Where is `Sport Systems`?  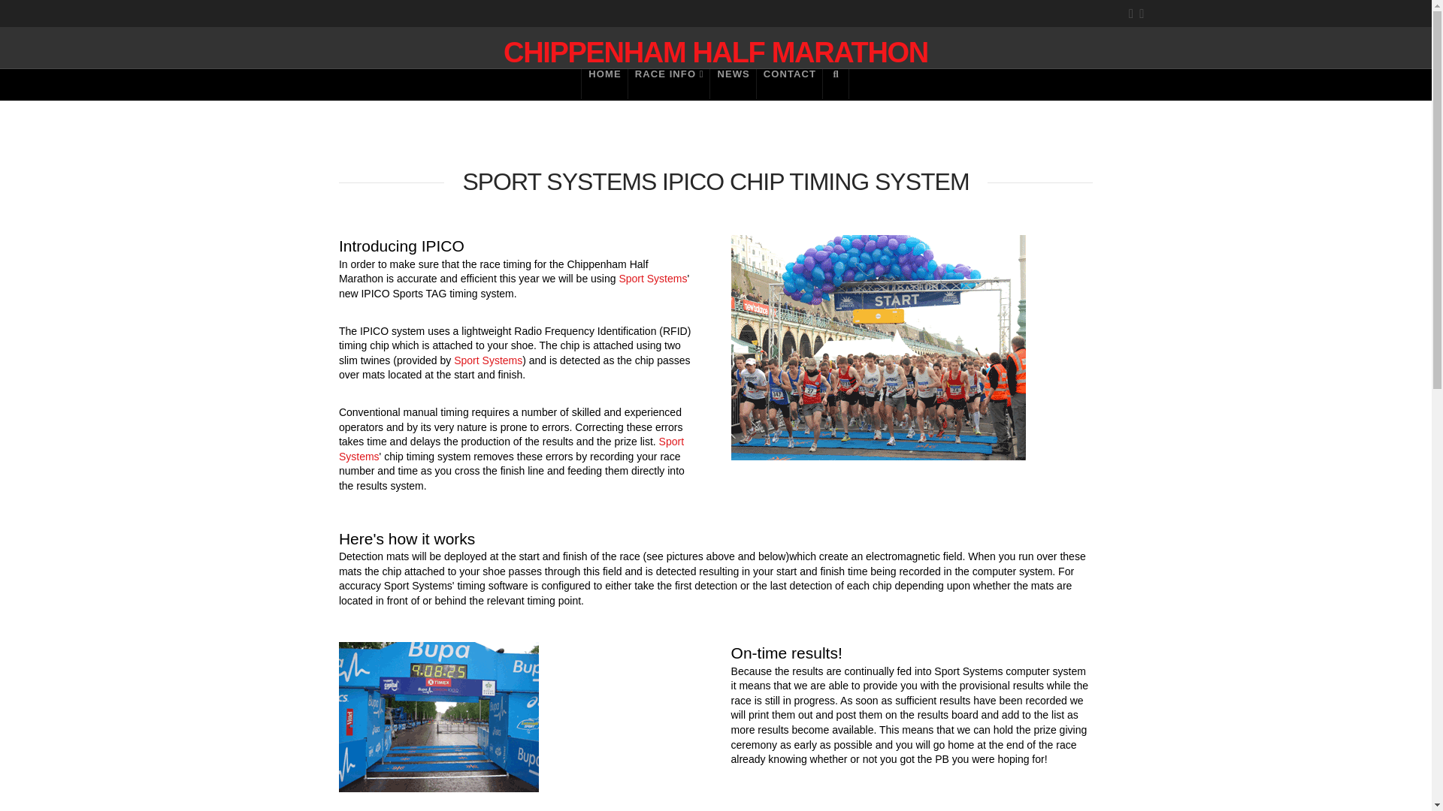 Sport Systems is located at coordinates (511, 448).